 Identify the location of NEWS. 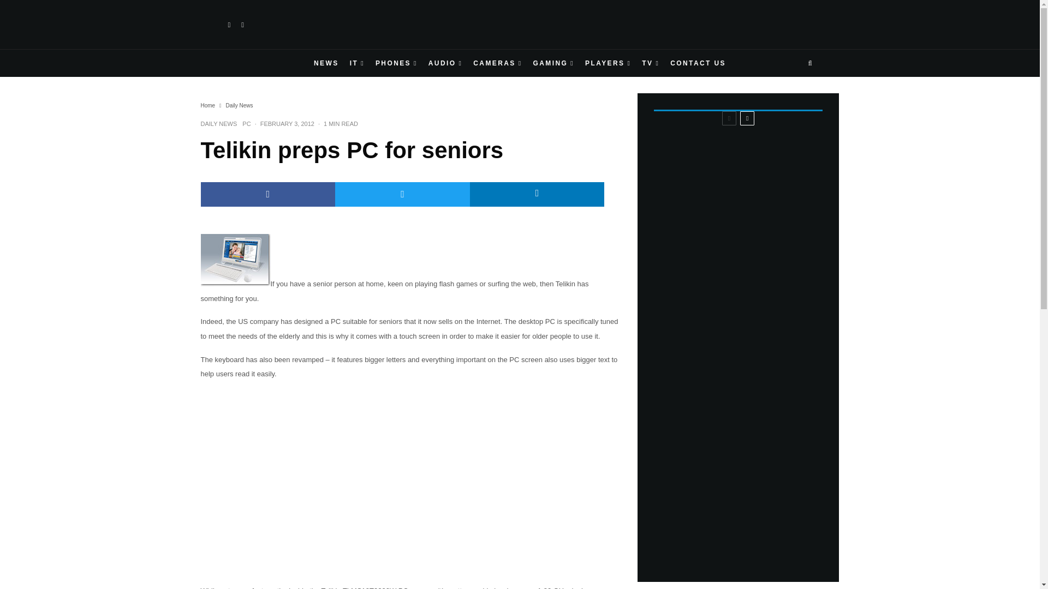
(326, 63).